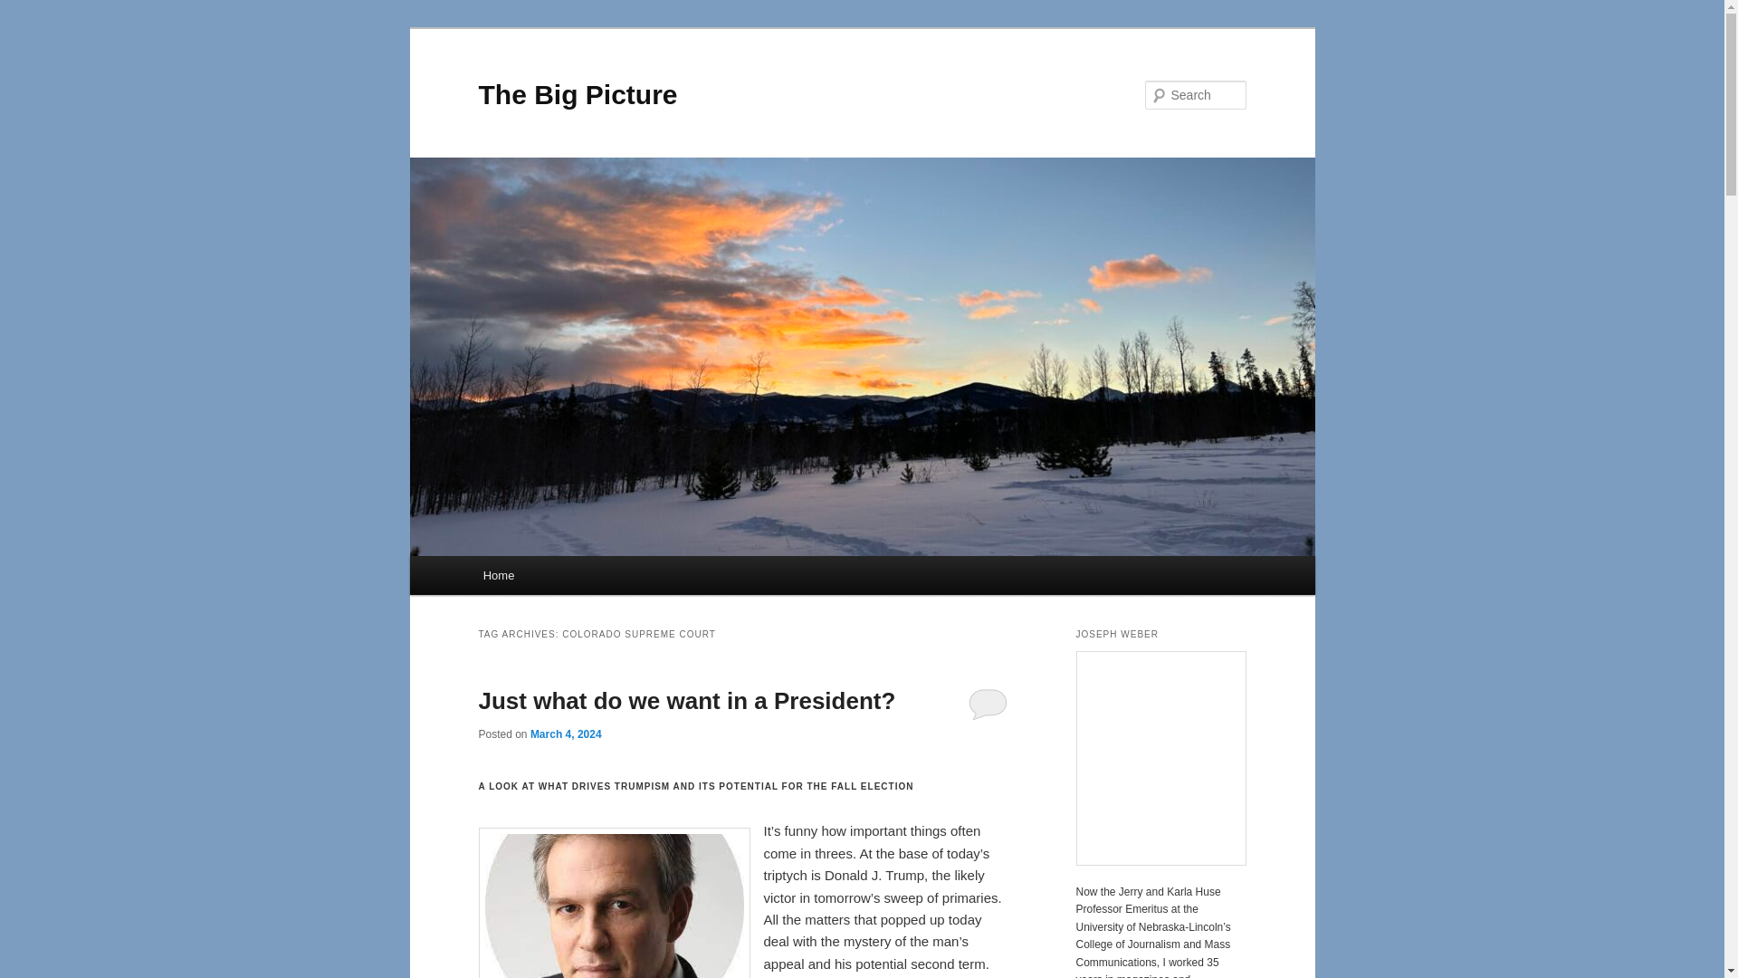 The height and width of the screenshot is (978, 1738). What do you see at coordinates (578, 94) in the screenshot?
I see `The Big Picture` at bounding box center [578, 94].